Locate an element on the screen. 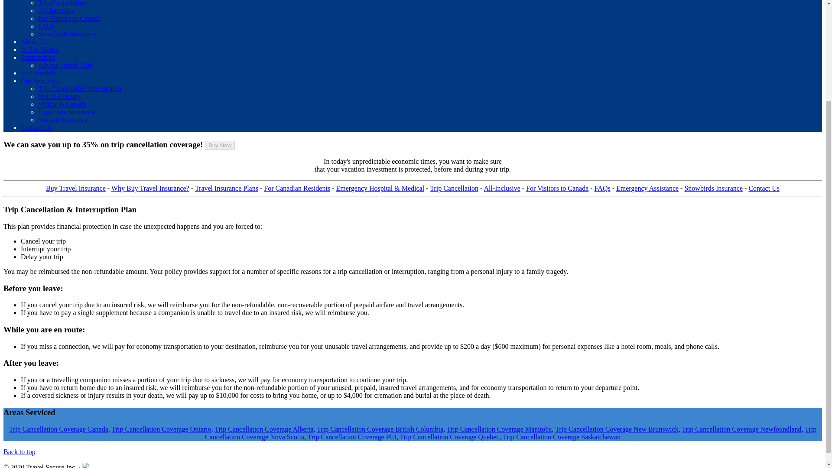  For Visitors to Canada is located at coordinates (557, 188).